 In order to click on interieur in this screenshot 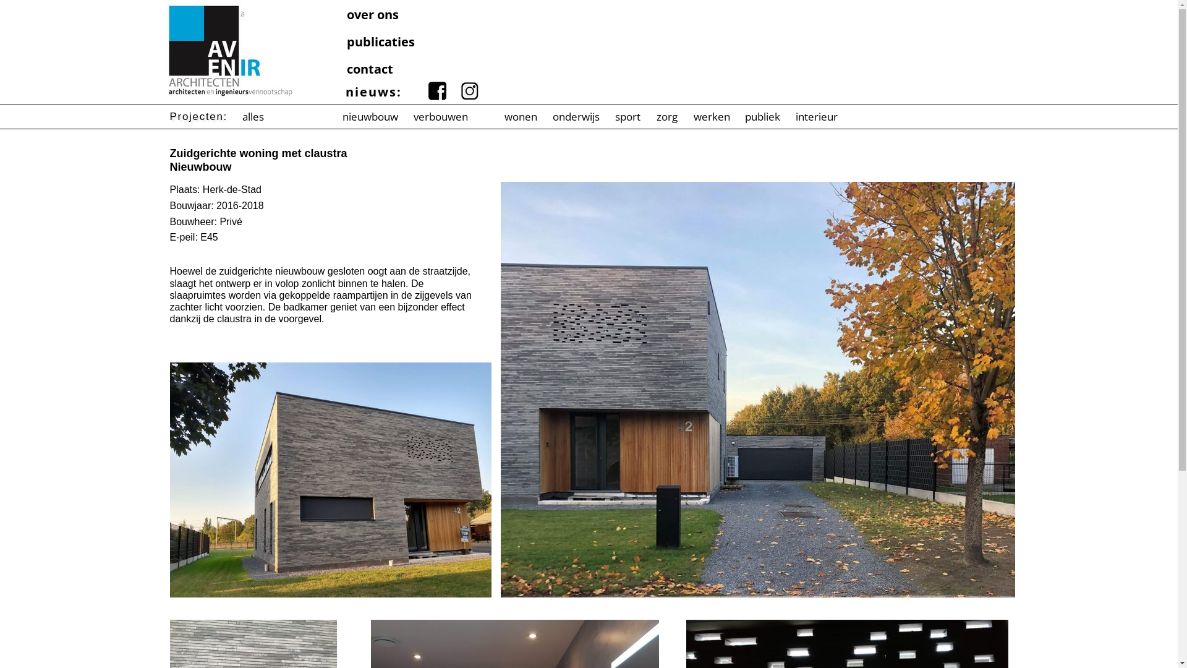, I will do `click(816, 116)`.